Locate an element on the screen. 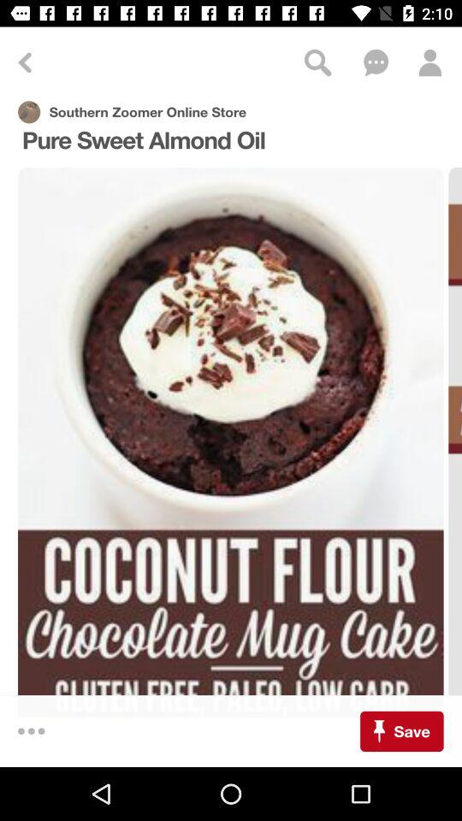  select the text above pure sweet almond oil is located at coordinates (147, 112).